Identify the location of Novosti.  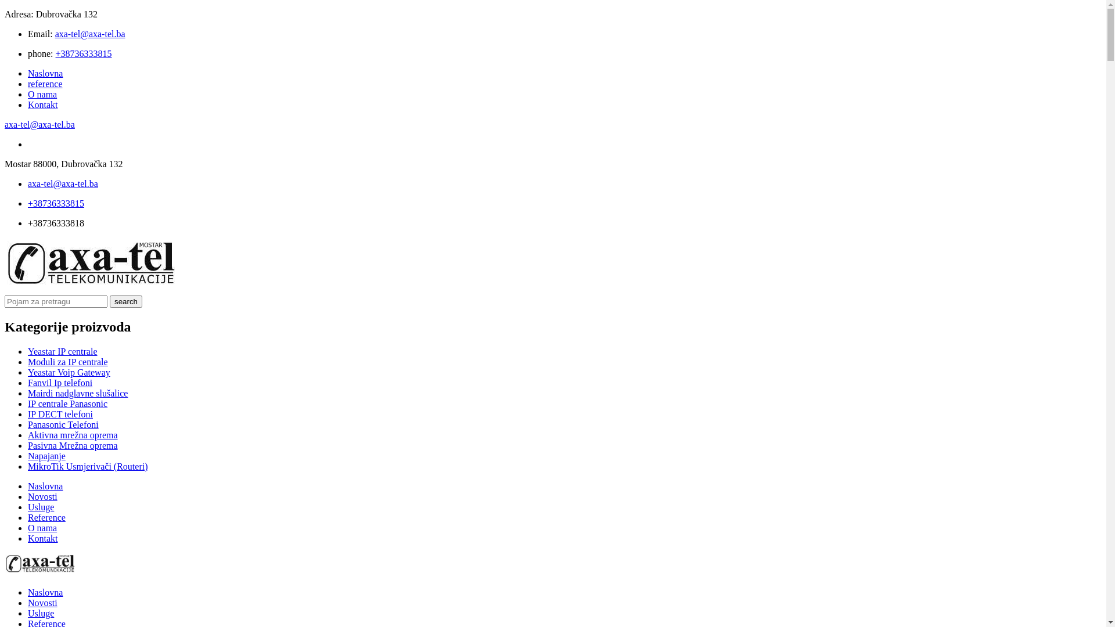
(43, 603).